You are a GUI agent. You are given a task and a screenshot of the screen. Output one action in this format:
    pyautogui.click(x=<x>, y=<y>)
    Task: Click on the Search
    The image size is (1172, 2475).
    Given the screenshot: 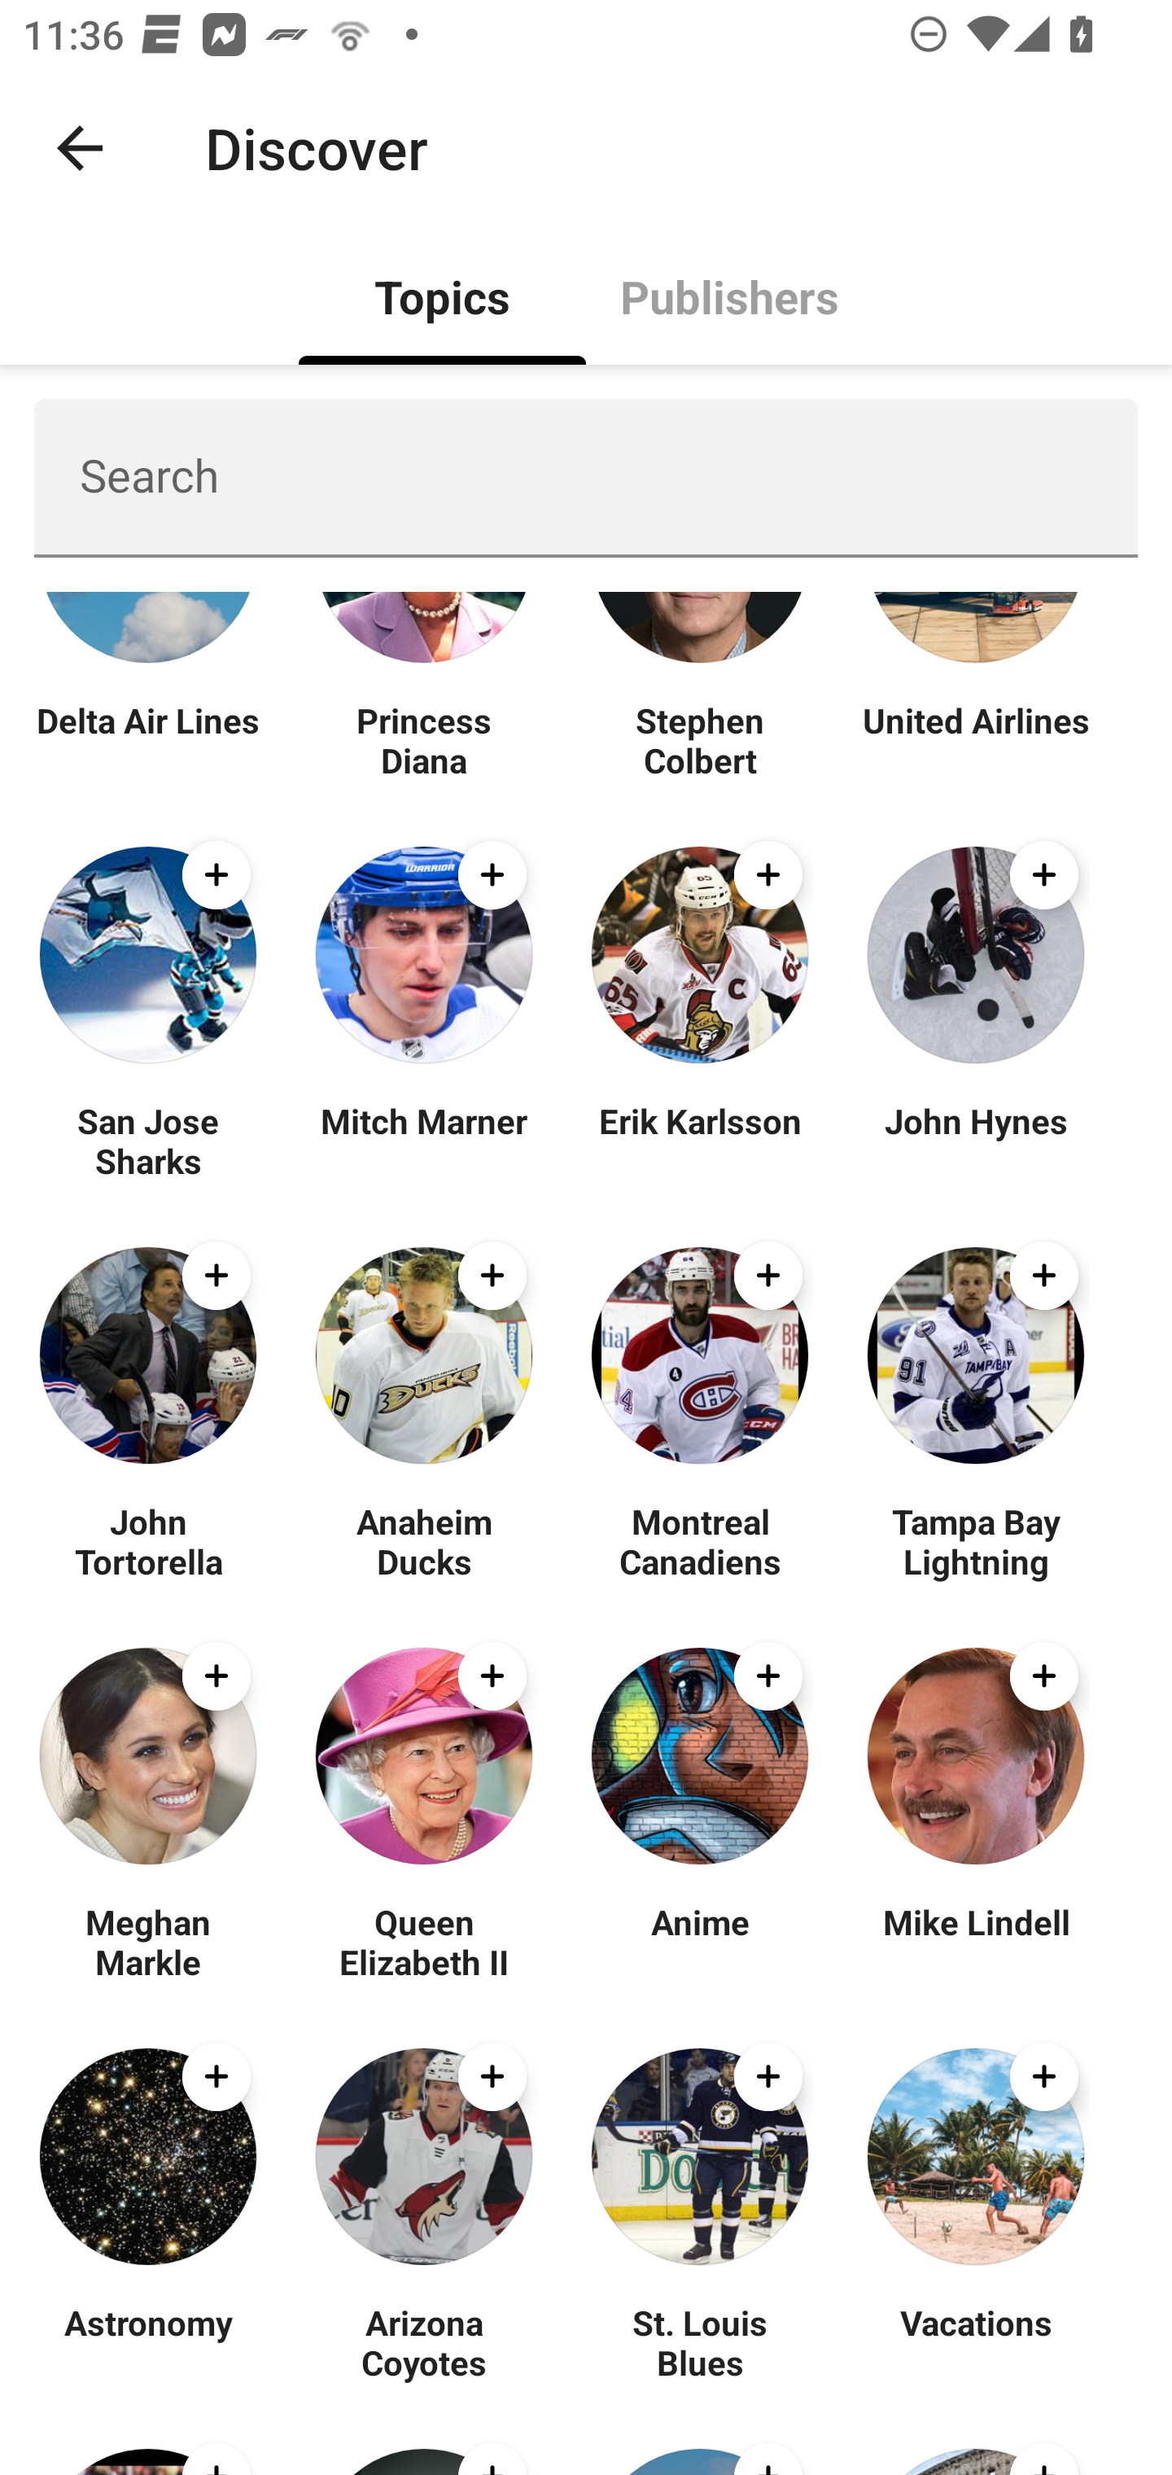 What is the action you would take?
    pyautogui.click(x=586, y=477)
    